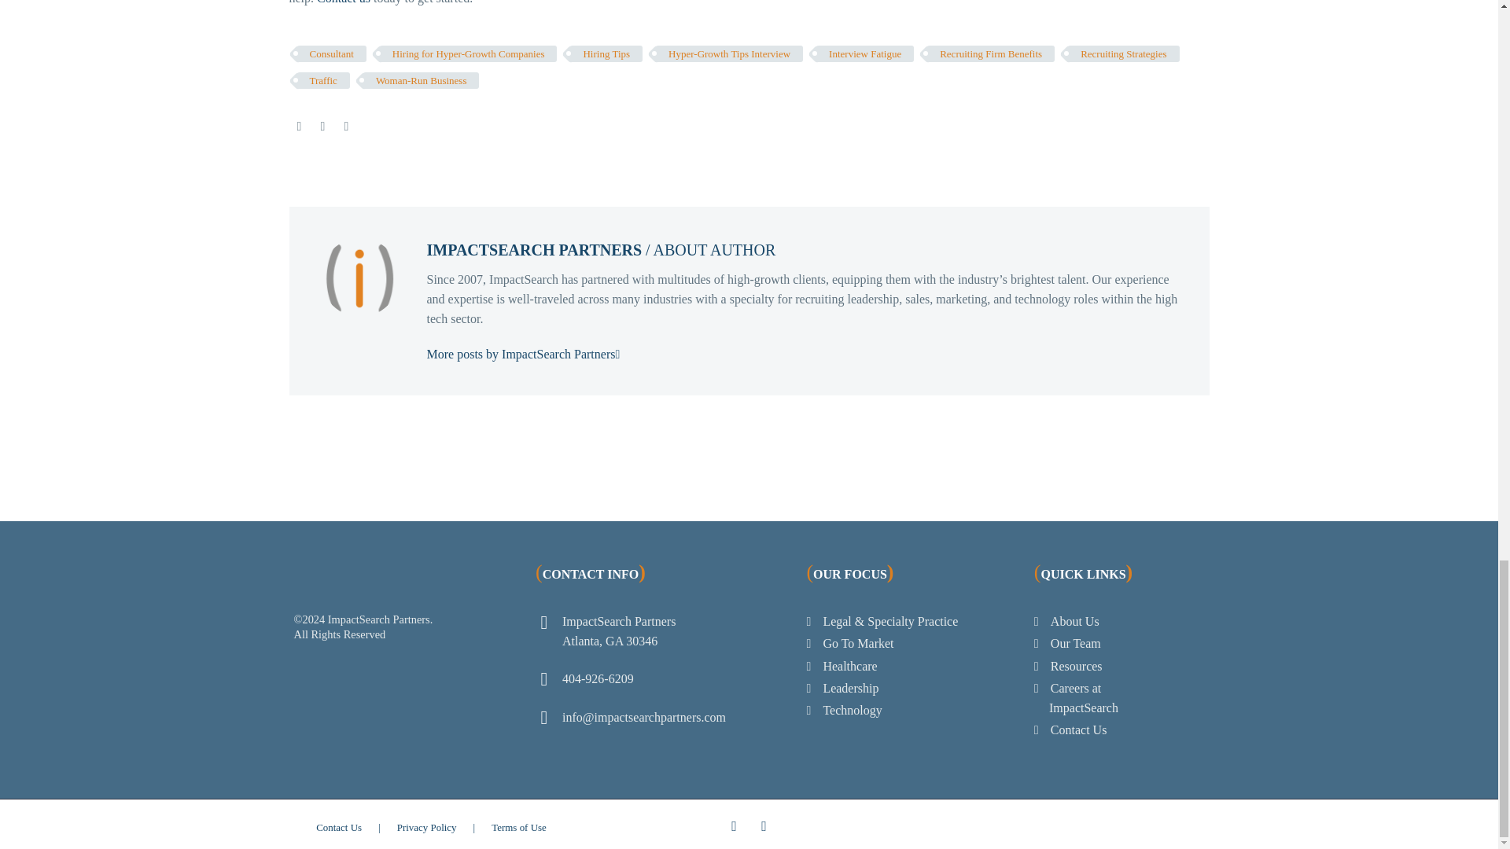  I want to click on Interview Fatigue, so click(865, 53).